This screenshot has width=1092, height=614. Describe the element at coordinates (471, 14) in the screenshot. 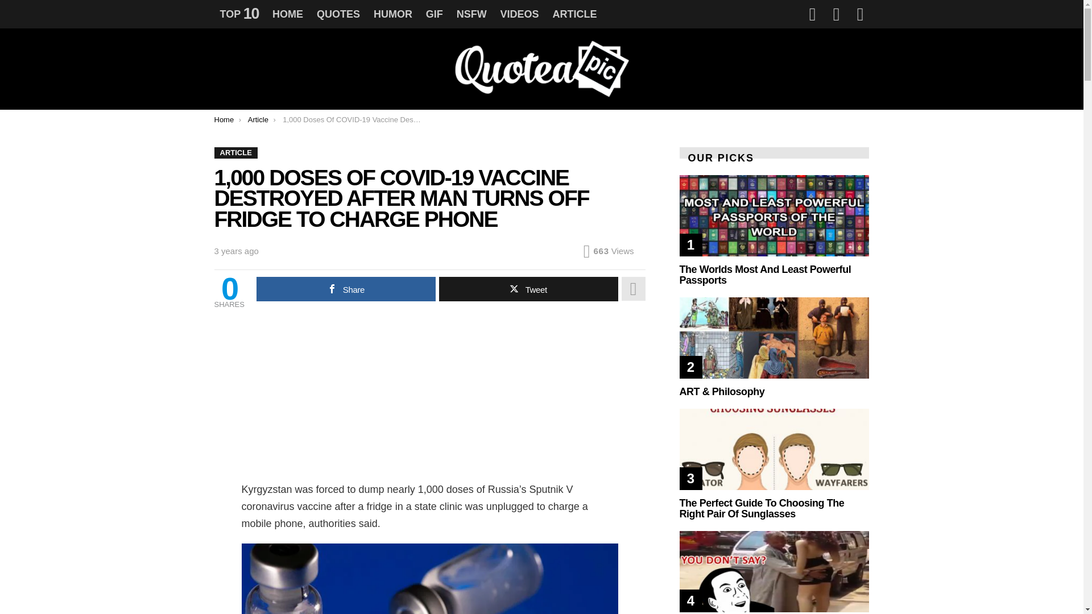

I see `NSFW` at that location.